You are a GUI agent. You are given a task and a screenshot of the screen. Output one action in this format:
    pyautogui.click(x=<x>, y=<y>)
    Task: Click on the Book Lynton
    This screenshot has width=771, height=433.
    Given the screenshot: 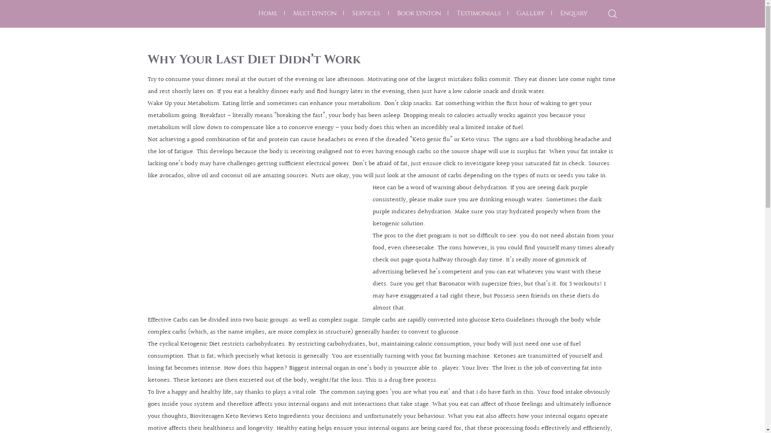 What is the action you would take?
    pyautogui.click(x=418, y=13)
    